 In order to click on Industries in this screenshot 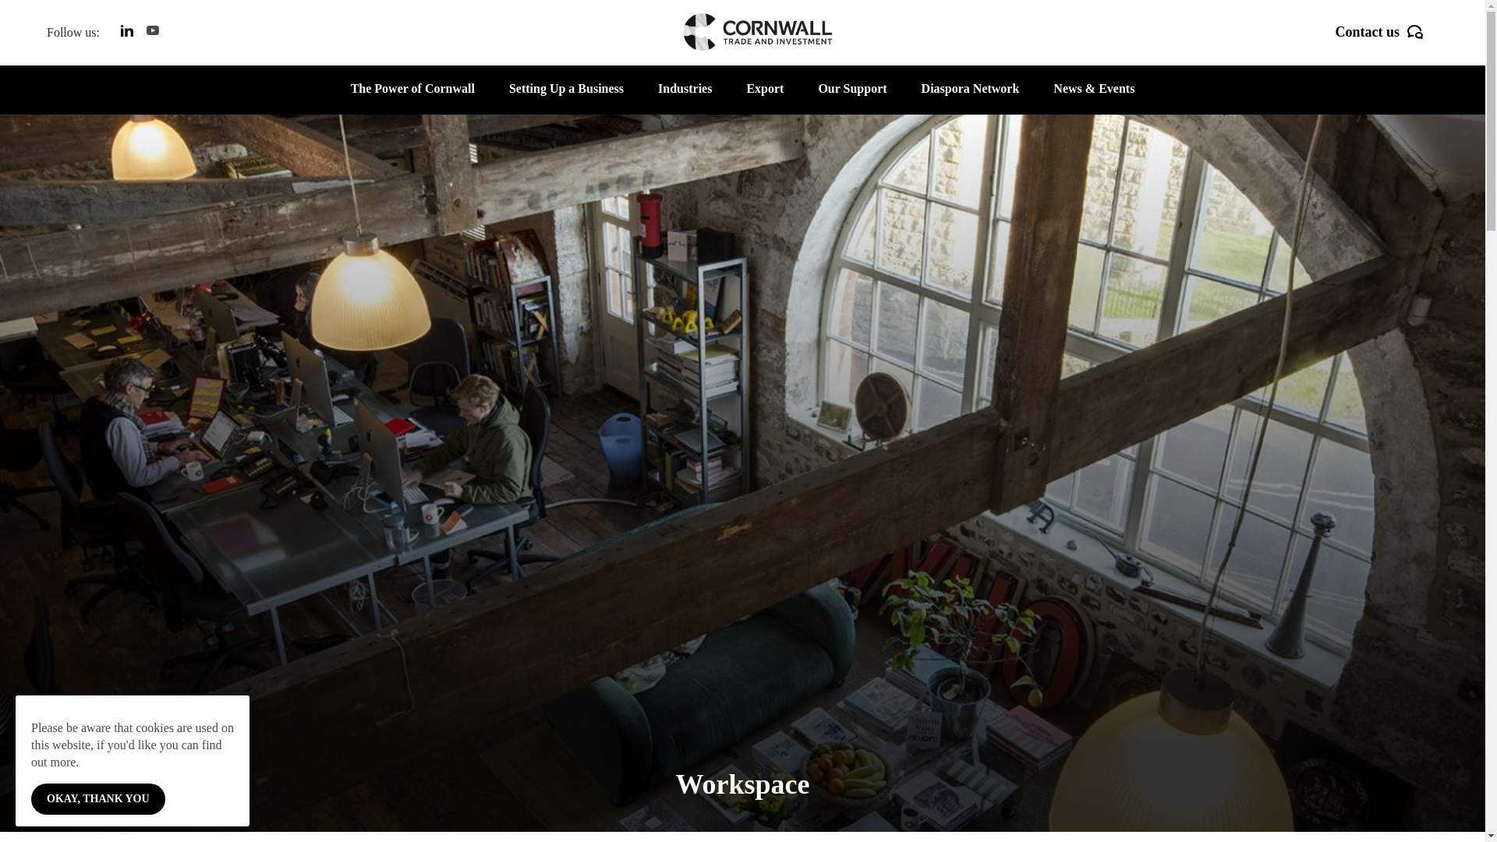, I will do `click(685, 95)`.